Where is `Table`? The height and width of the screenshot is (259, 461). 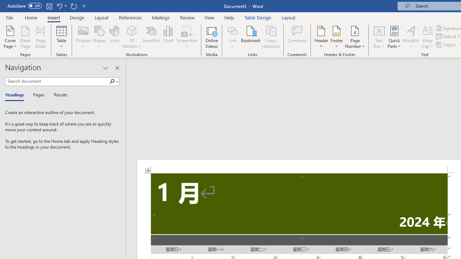 Table is located at coordinates (61, 37).